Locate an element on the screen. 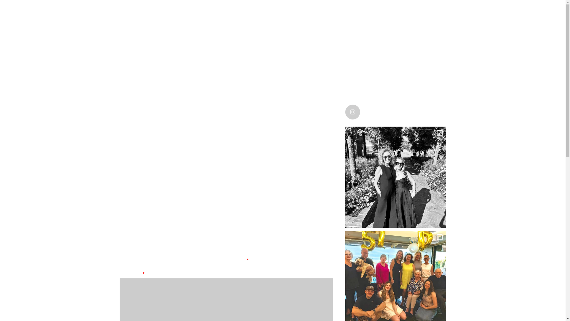 The height and width of the screenshot is (321, 570). GIGS is located at coordinates (240, 9).